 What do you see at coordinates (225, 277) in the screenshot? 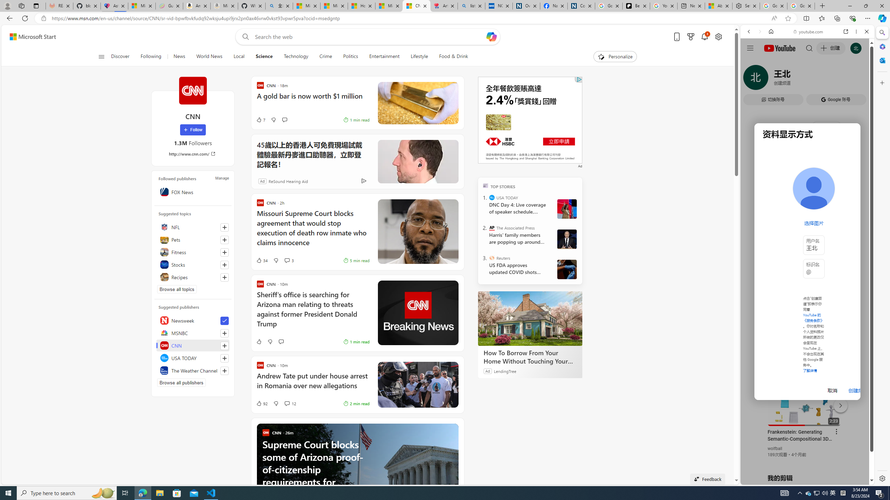
I see `Follow this topic` at bounding box center [225, 277].